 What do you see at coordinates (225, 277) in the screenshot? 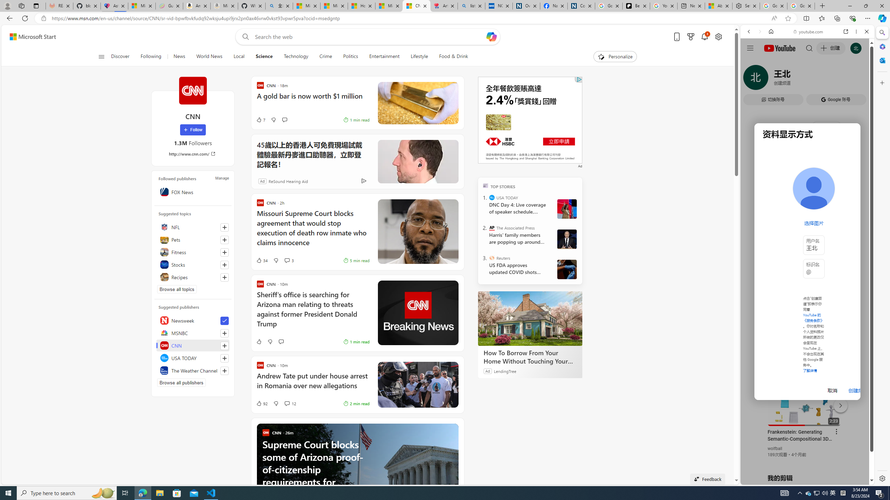
I see `Follow this topic` at bounding box center [225, 277].